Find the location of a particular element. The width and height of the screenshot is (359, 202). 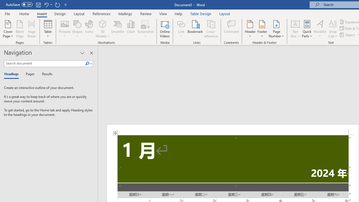

Home is located at coordinates (24, 13).